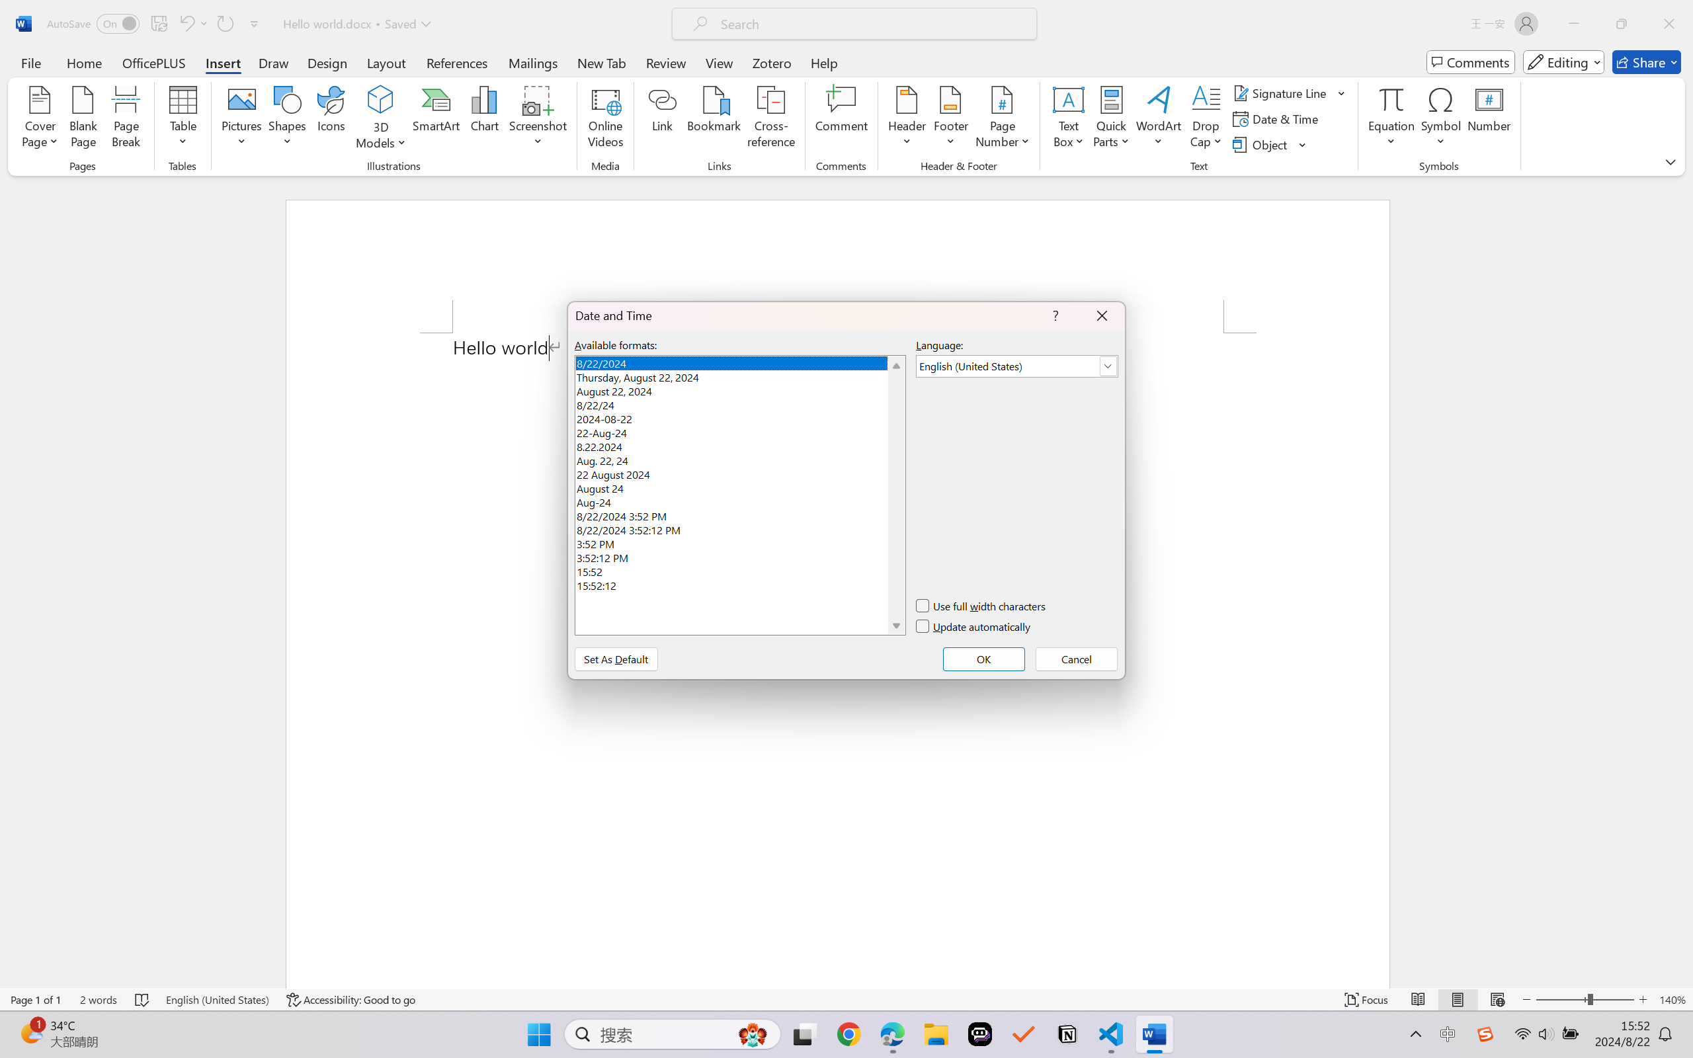 The image size is (1693, 1058). Describe the element at coordinates (1671, 161) in the screenshot. I see `Ribbon Display Options` at that location.